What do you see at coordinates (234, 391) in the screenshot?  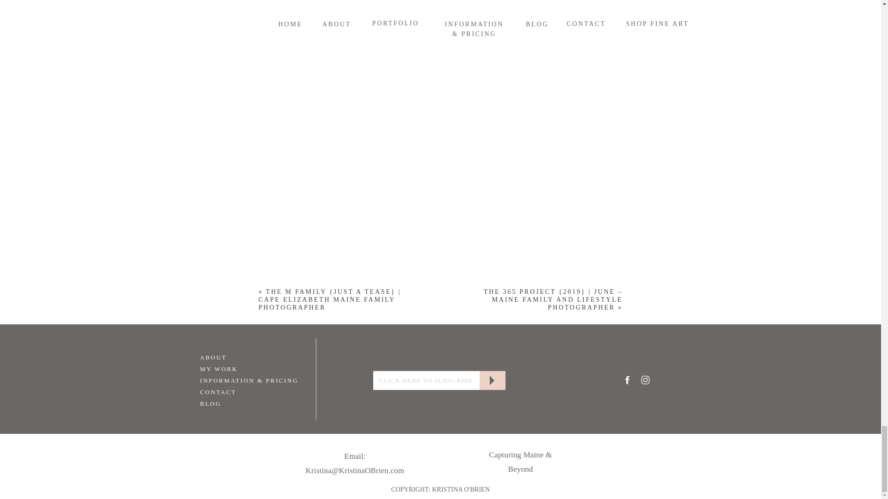 I see `CONTACT` at bounding box center [234, 391].